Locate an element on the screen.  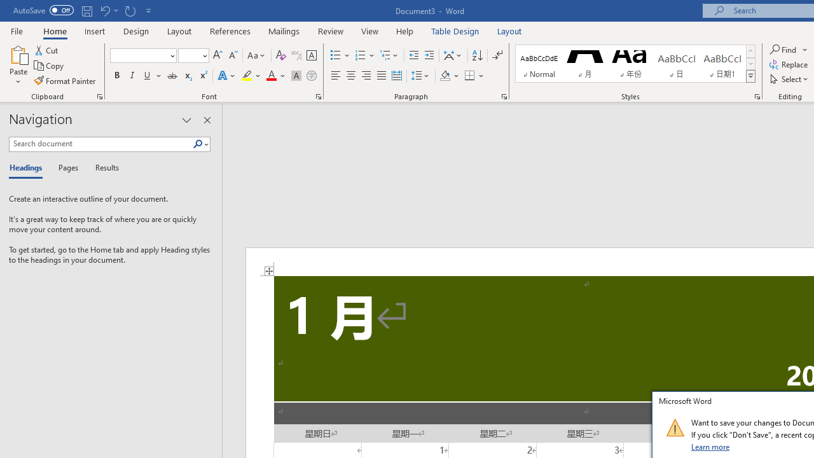
Shrink Font is located at coordinates (233, 56).